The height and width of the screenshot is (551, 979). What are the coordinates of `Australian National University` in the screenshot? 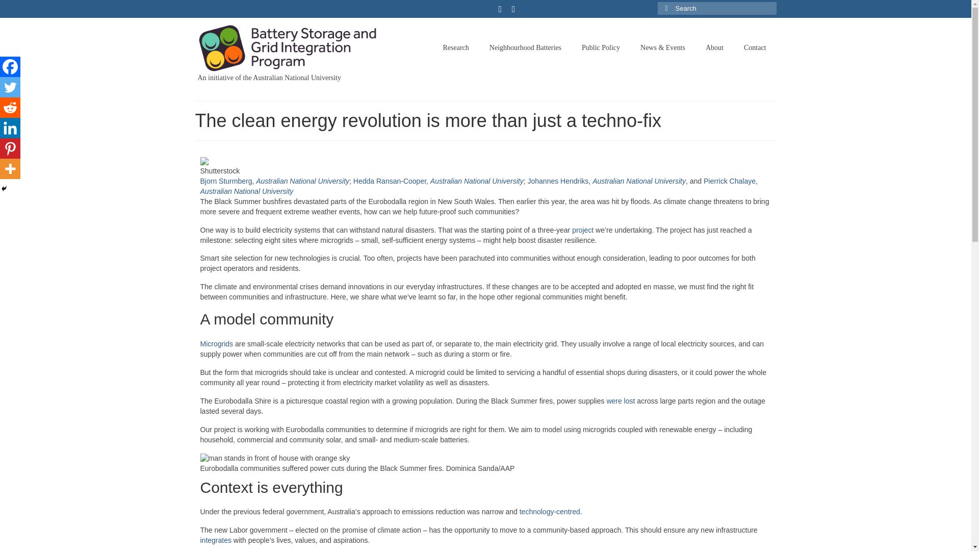 It's located at (477, 181).